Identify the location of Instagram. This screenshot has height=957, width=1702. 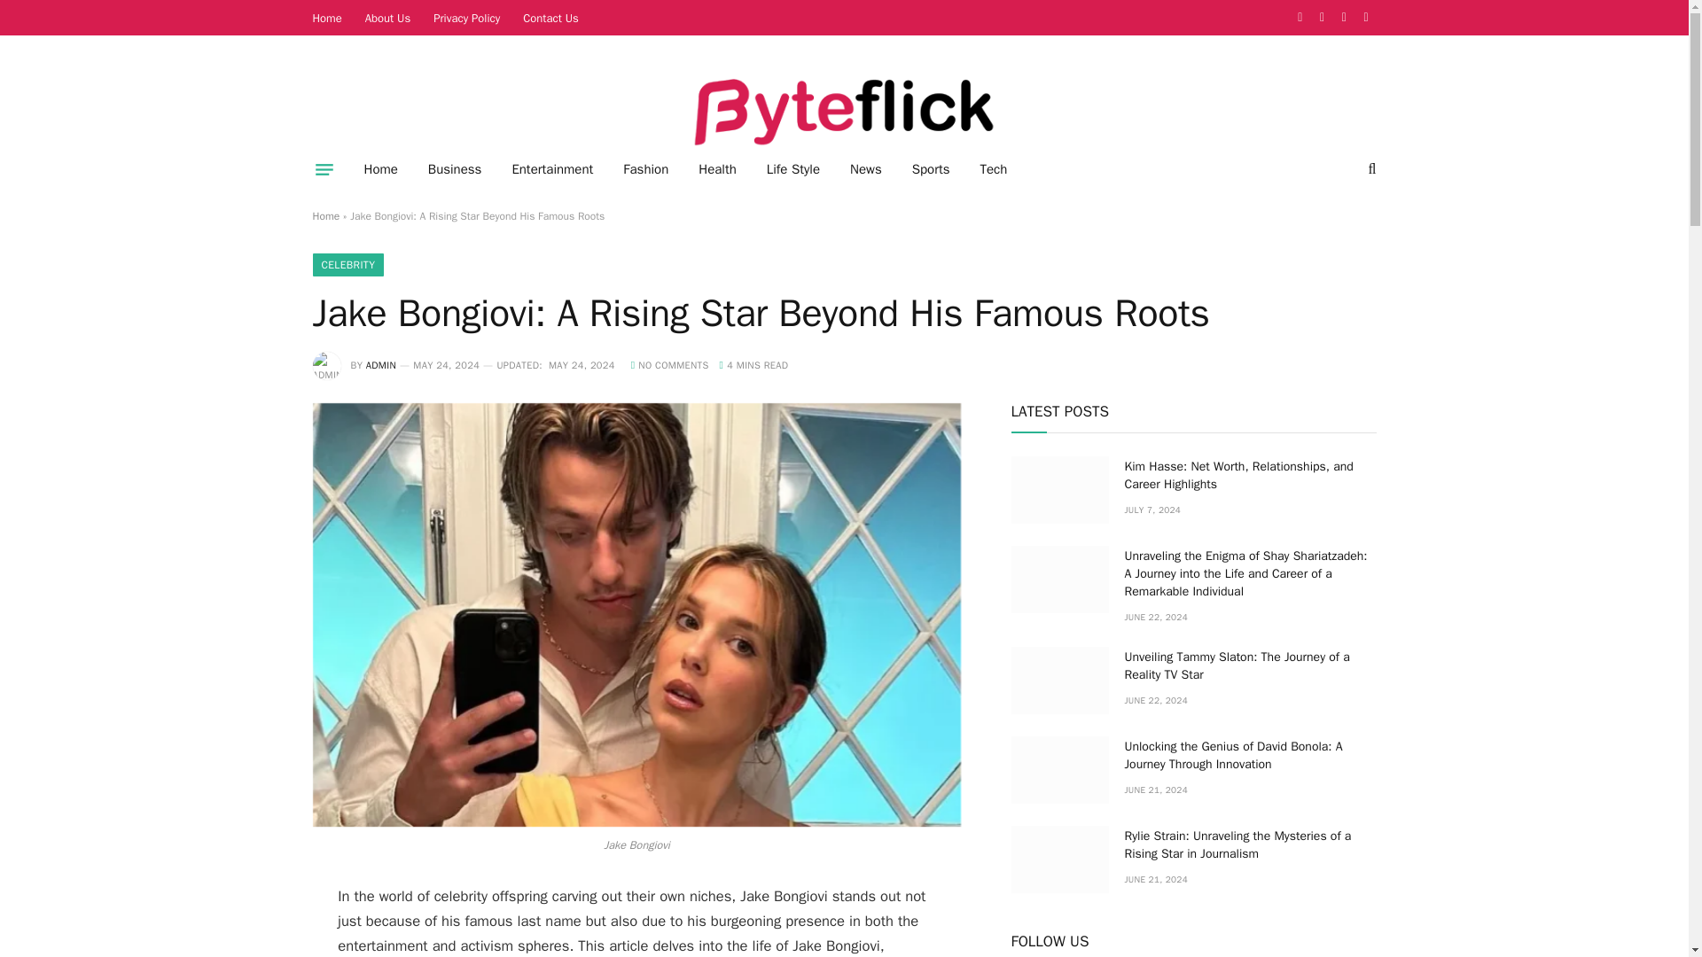
(1344, 18).